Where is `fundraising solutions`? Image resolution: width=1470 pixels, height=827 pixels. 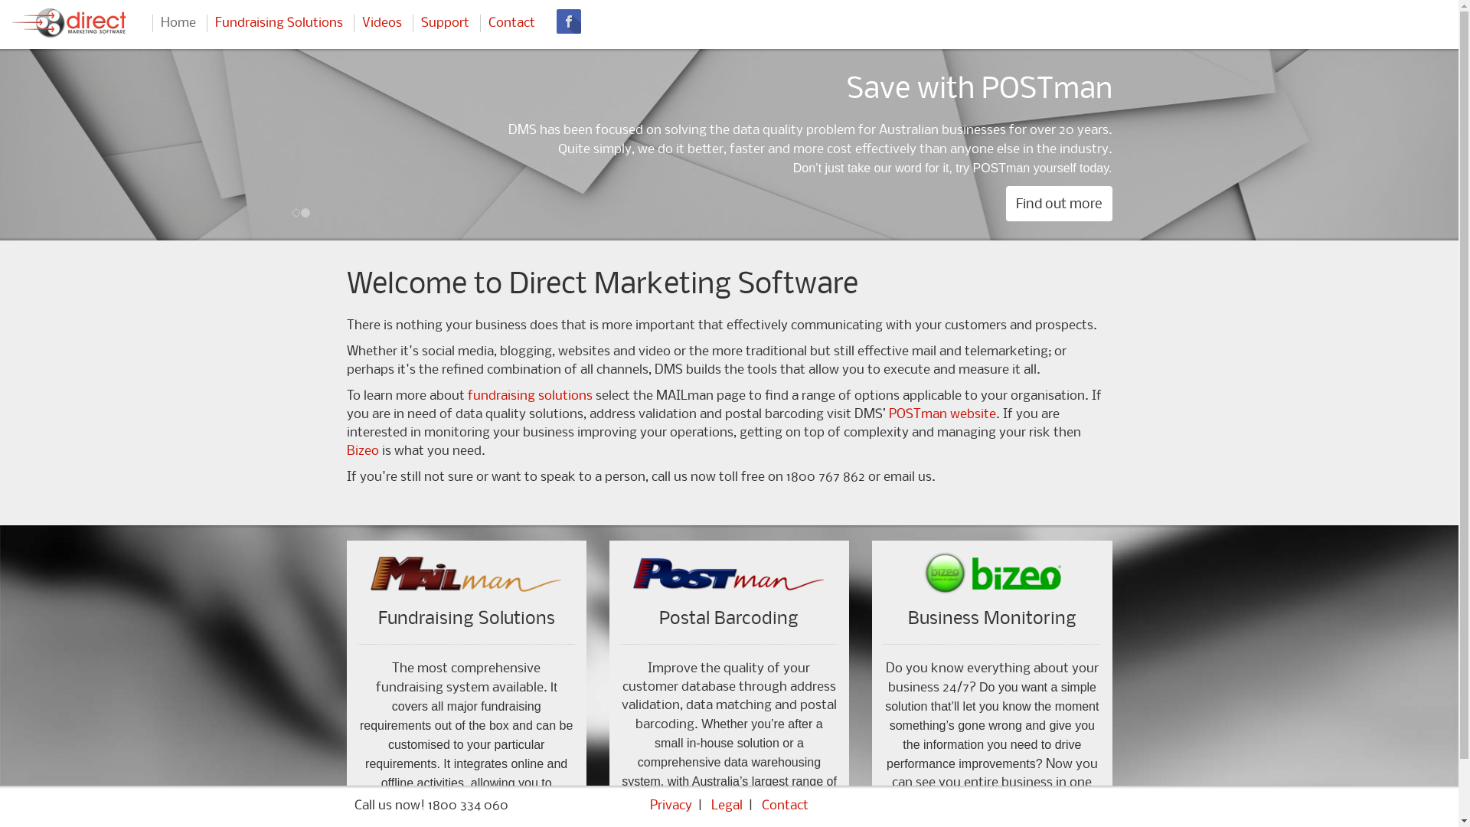
fundraising solutions is located at coordinates (530, 397).